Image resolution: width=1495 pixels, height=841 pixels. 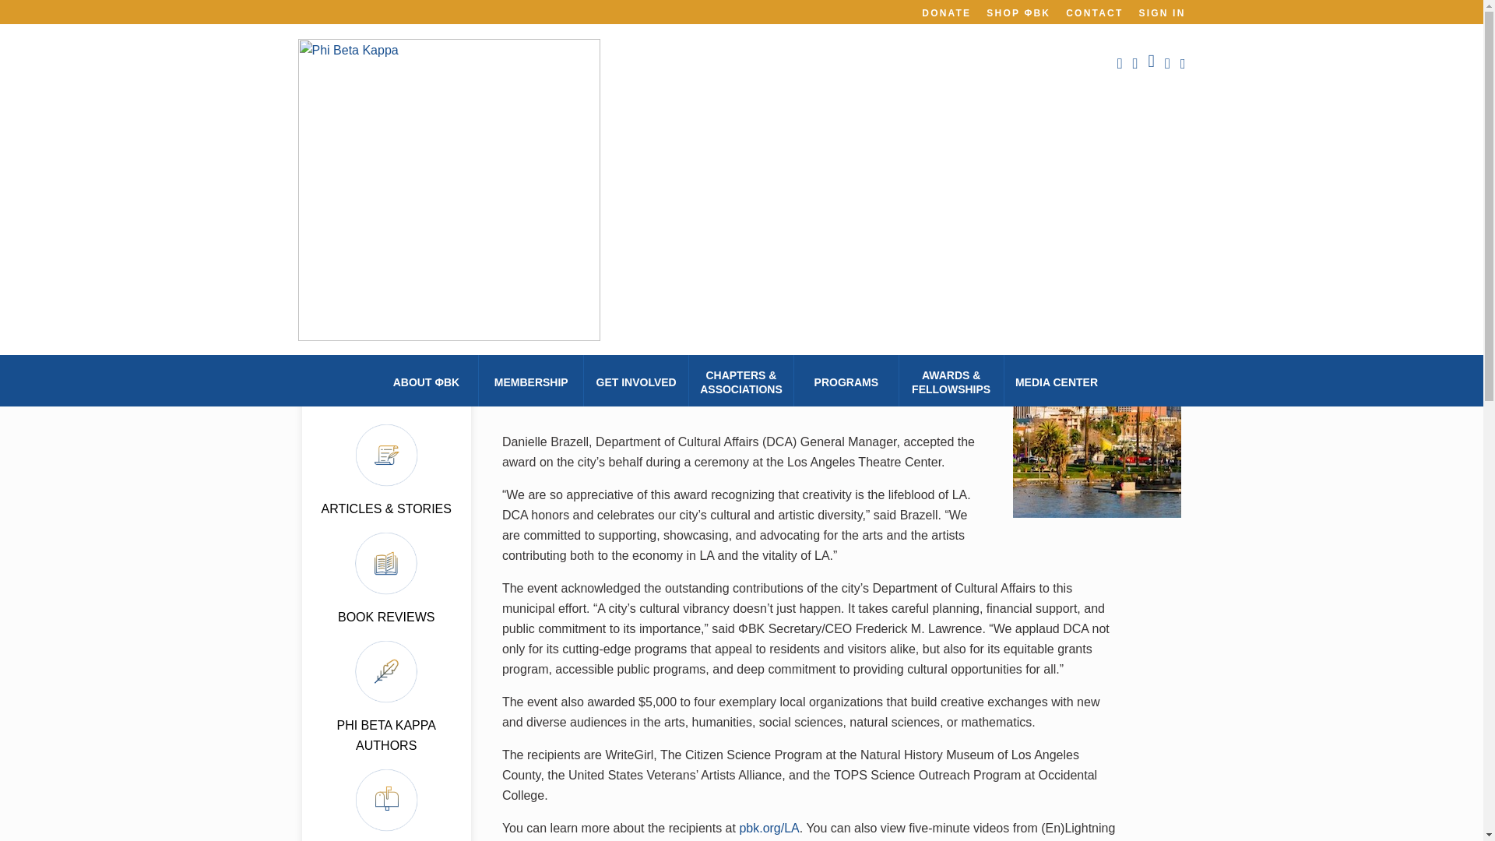 What do you see at coordinates (846, 381) in the screenshot?
I see `PROGRAMS` at bounding box center [846, 381].